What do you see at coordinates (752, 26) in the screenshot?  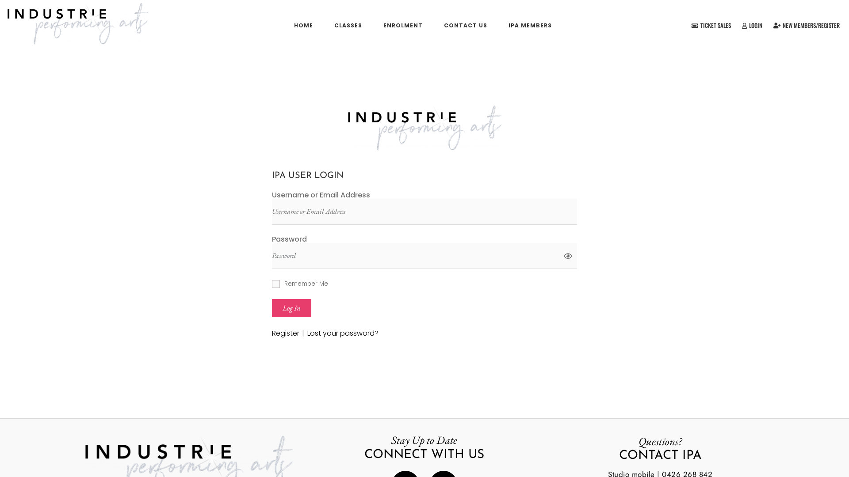 I see `LOGIN` at bounding box center [752, 26].